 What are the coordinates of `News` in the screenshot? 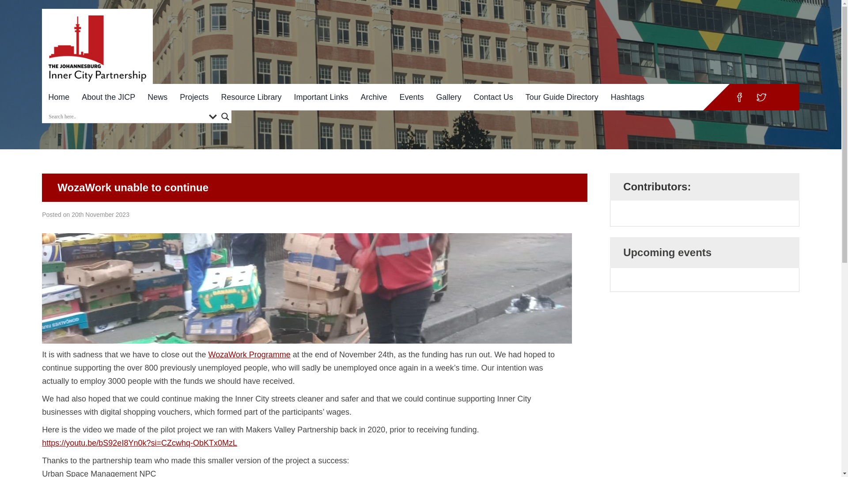 It's located at (157, 97).